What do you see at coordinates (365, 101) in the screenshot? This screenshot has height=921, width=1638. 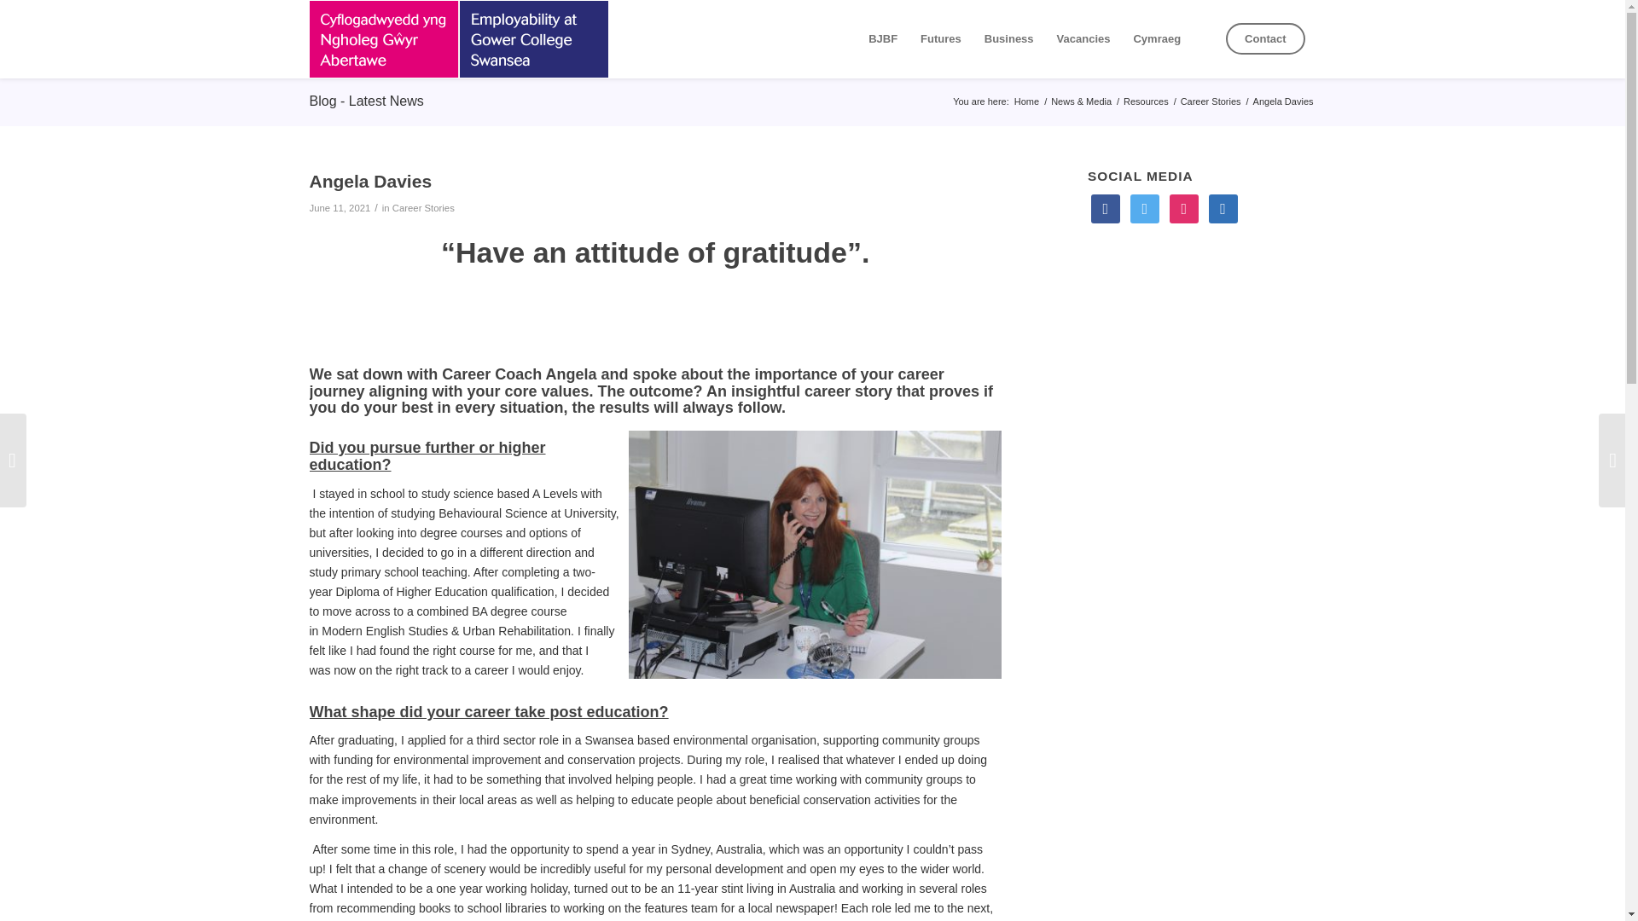 I see `Blog - Latest News` at bounding box center [365, 101].